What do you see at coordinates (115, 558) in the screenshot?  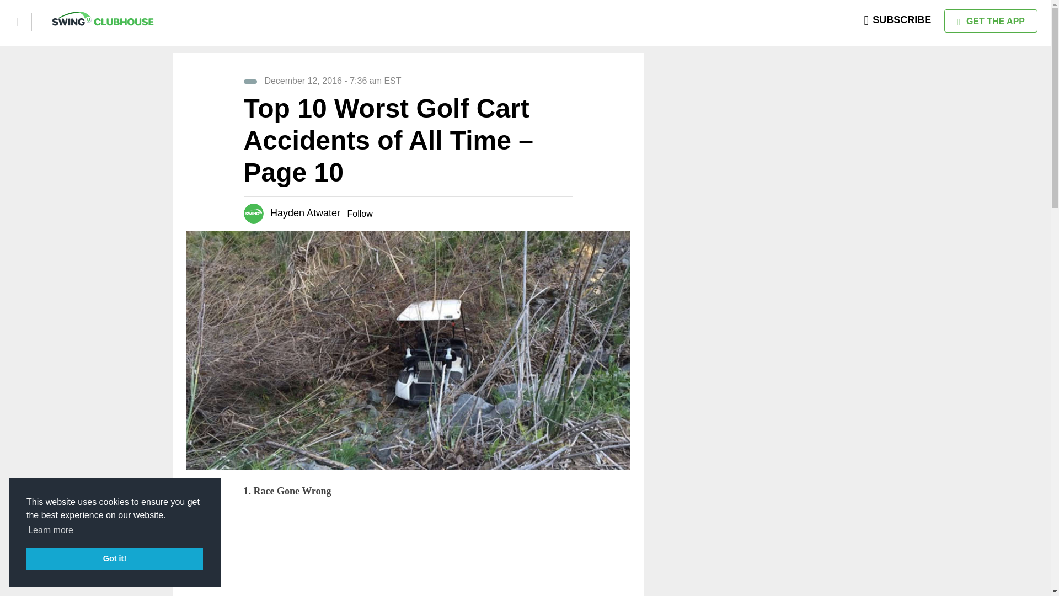 I see `Got it!` at bounding box center [115, 558].